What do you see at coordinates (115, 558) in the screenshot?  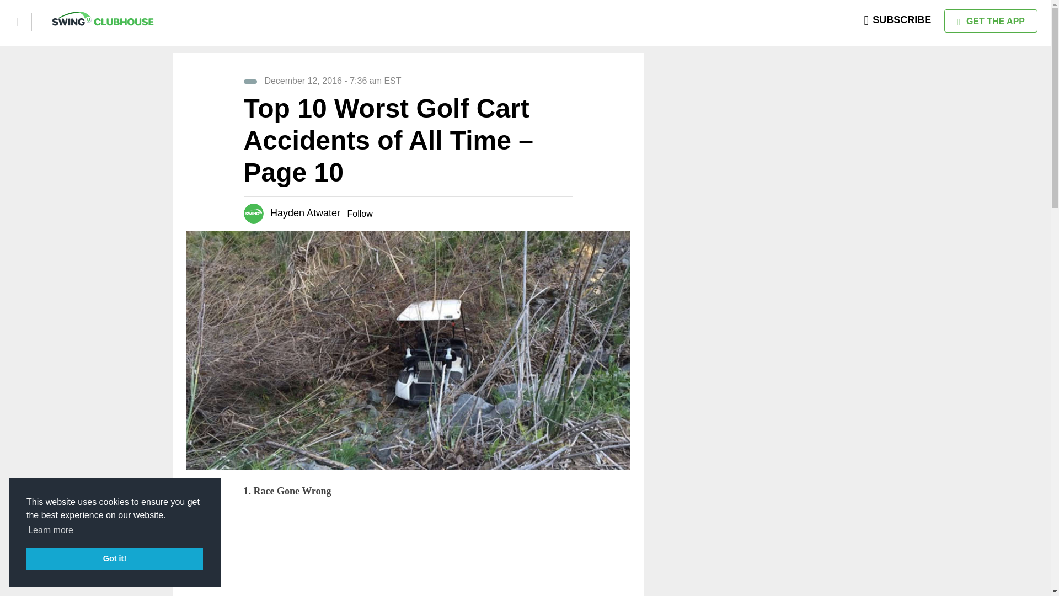 I see `Got it!` at bounding box center [115, 558].